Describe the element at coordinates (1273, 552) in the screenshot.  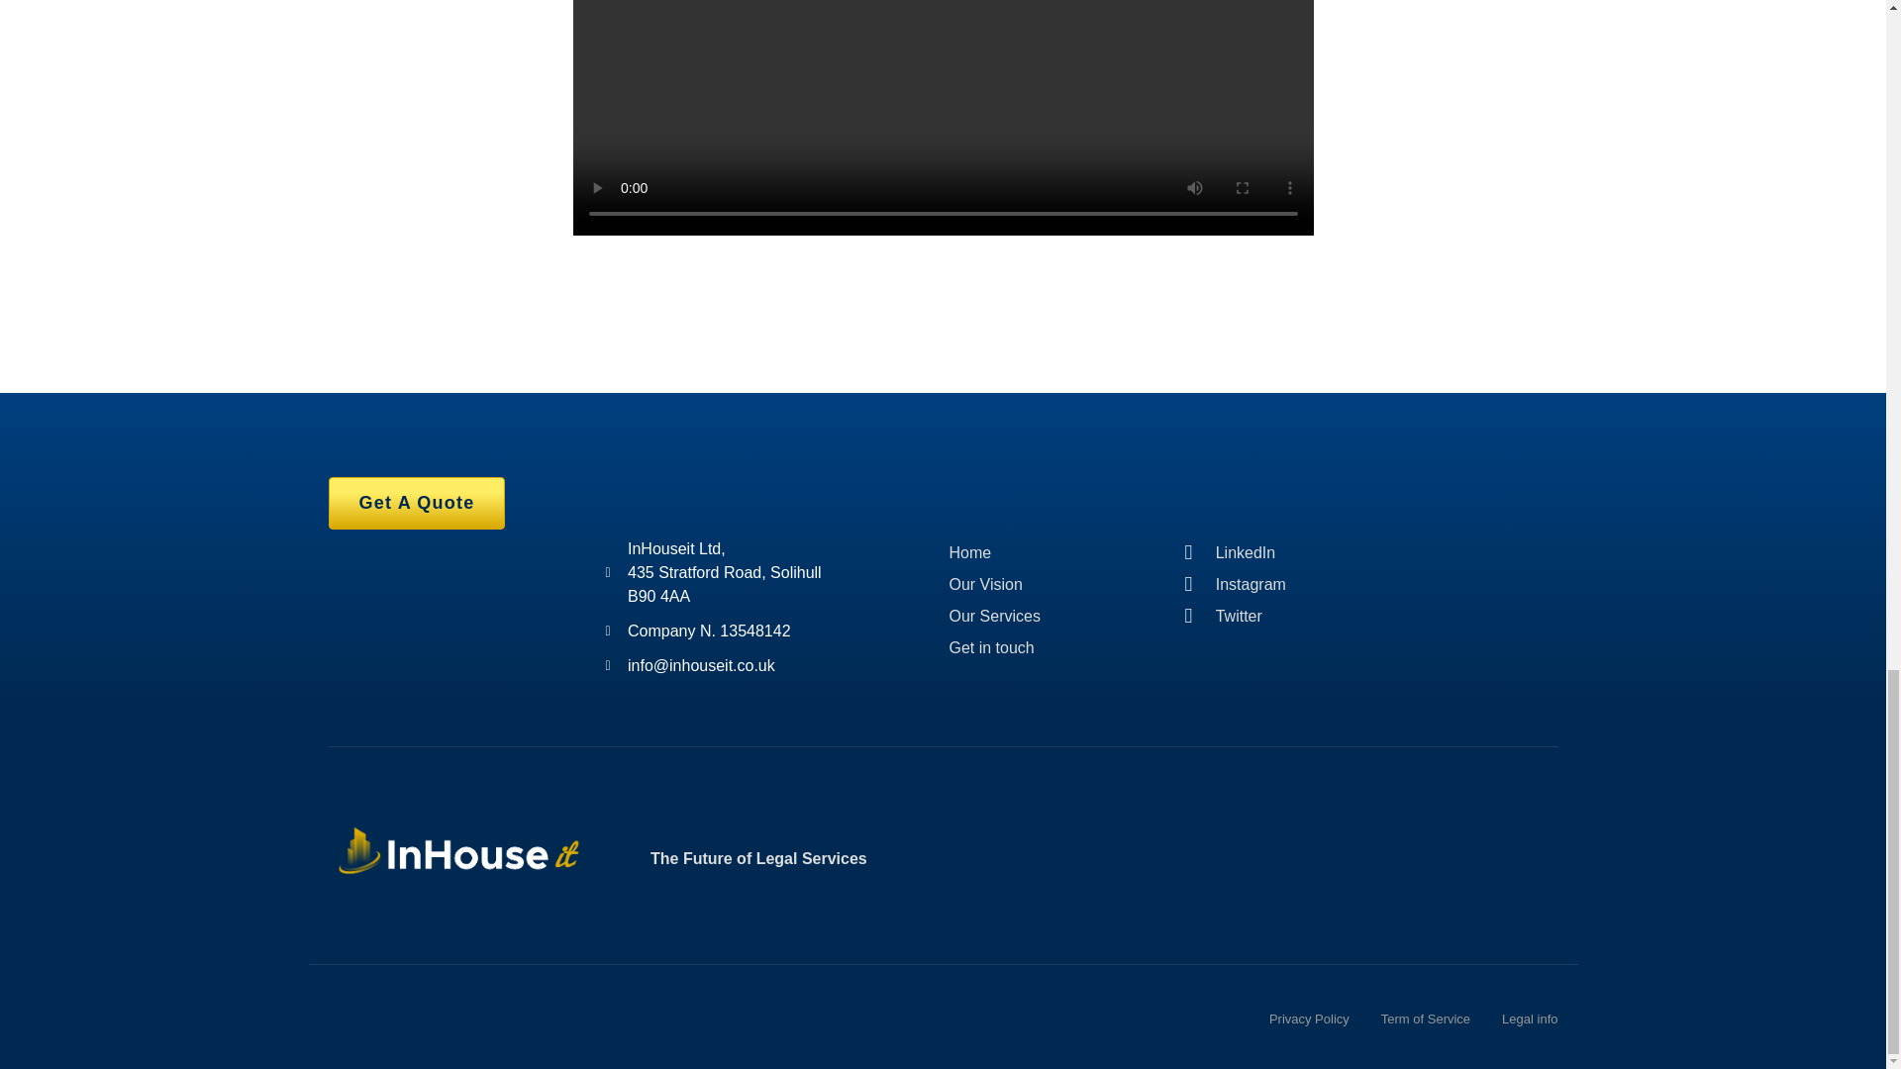
I see `LinkedIn` at that location.